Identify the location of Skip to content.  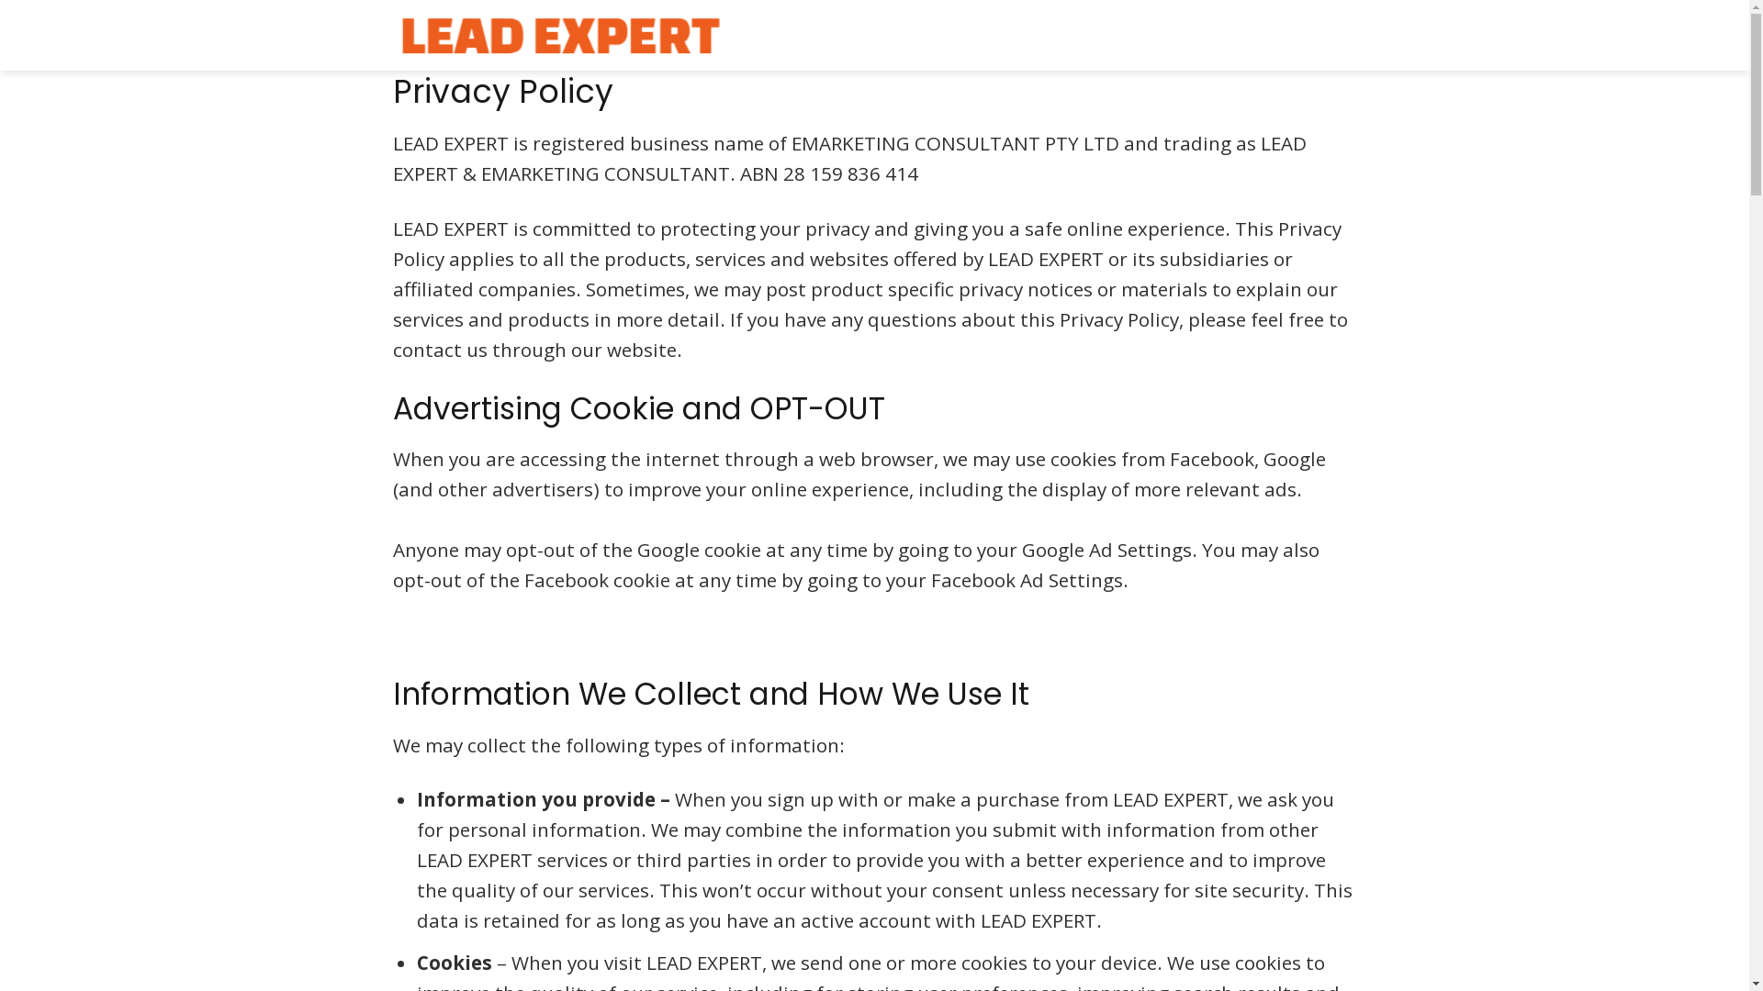
(0, 0).